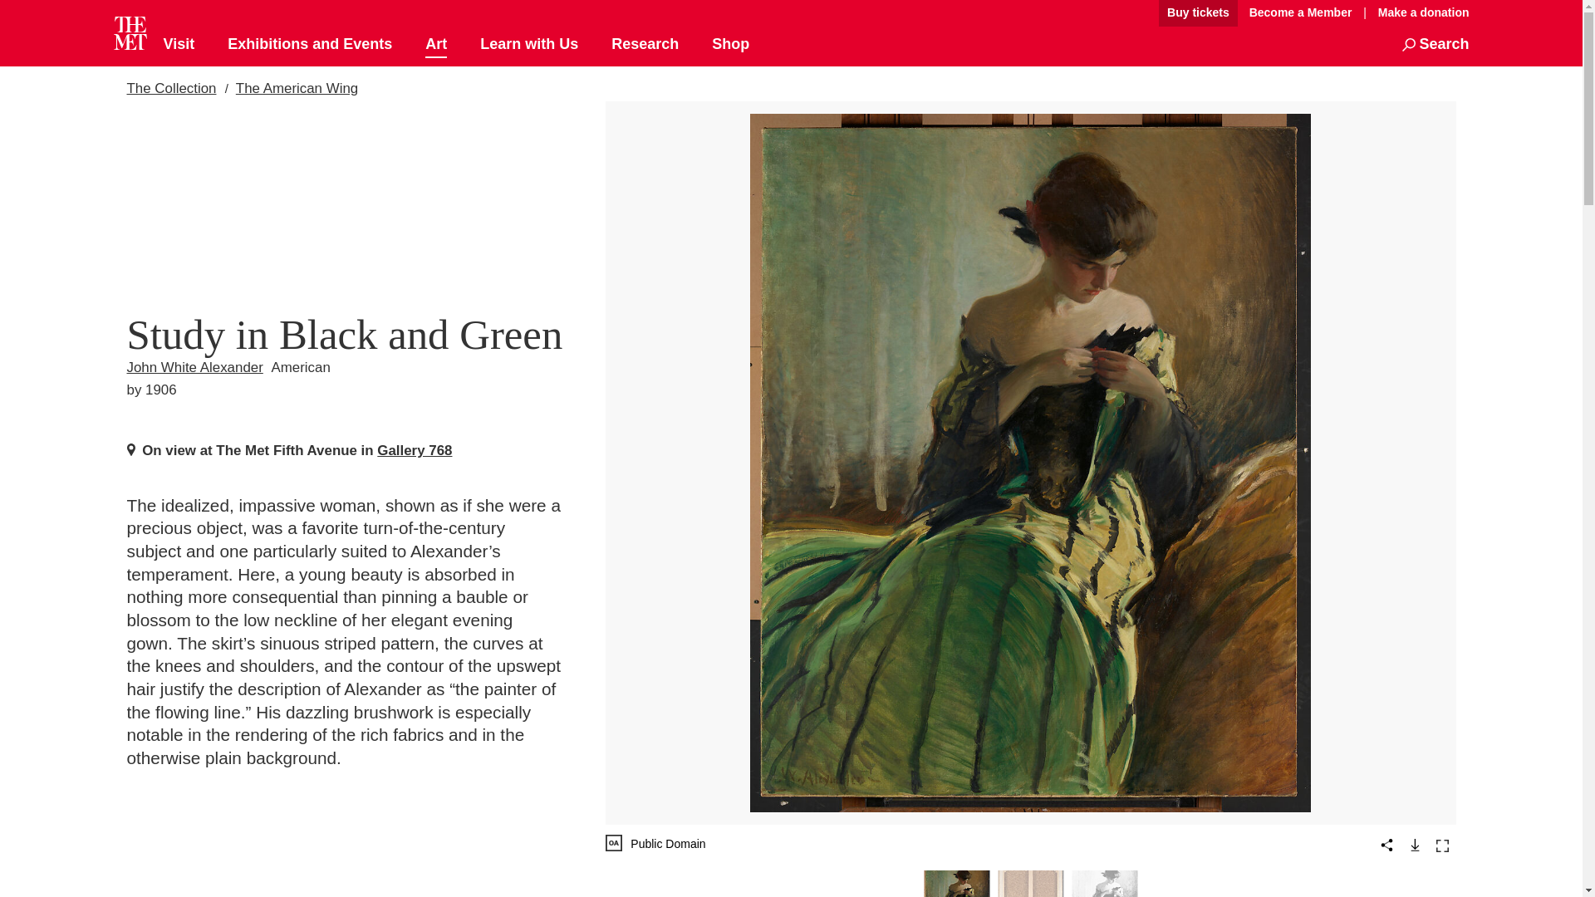 The image size is (1595, 897). Describe the element at coordinates (730, 45) in the screenshot. I see `Shop` at that location.